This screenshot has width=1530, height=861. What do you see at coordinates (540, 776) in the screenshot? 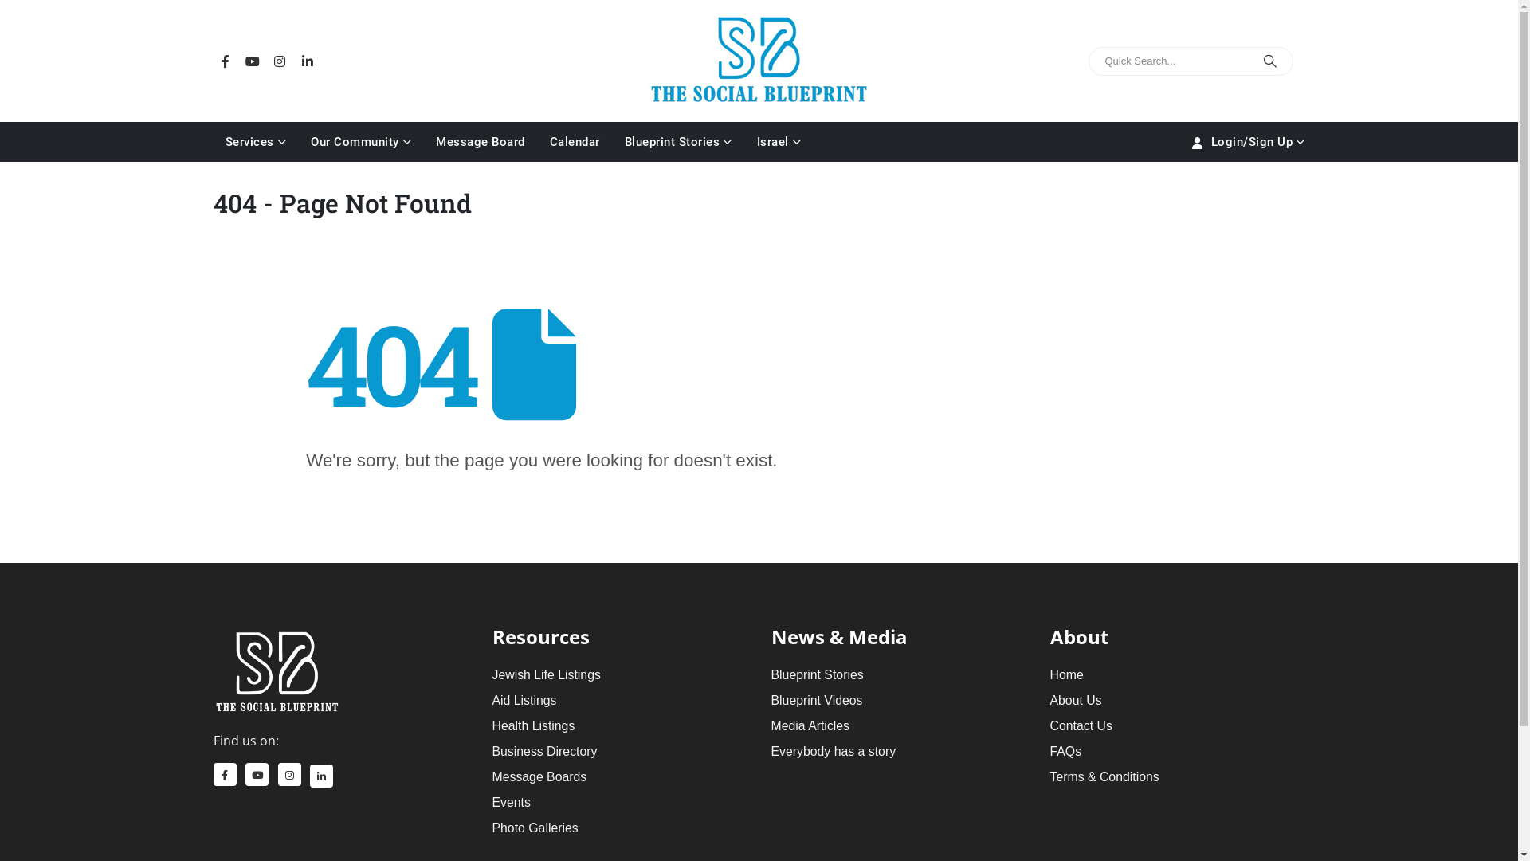
I see `Message Boards` at bounding box center [540, 776].